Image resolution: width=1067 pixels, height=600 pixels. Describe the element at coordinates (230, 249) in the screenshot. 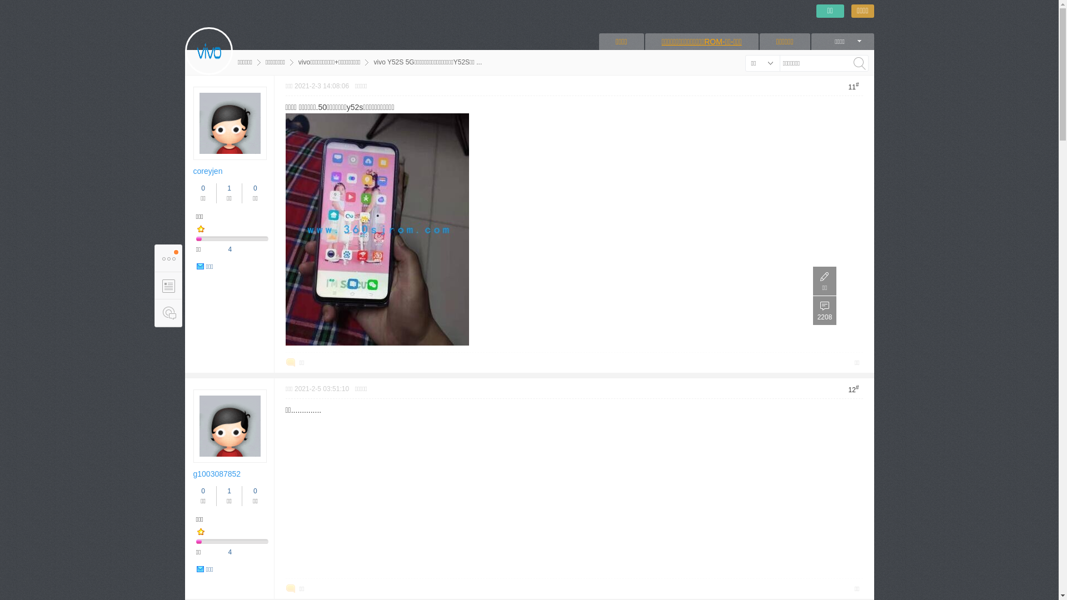

I see `4` at that location.